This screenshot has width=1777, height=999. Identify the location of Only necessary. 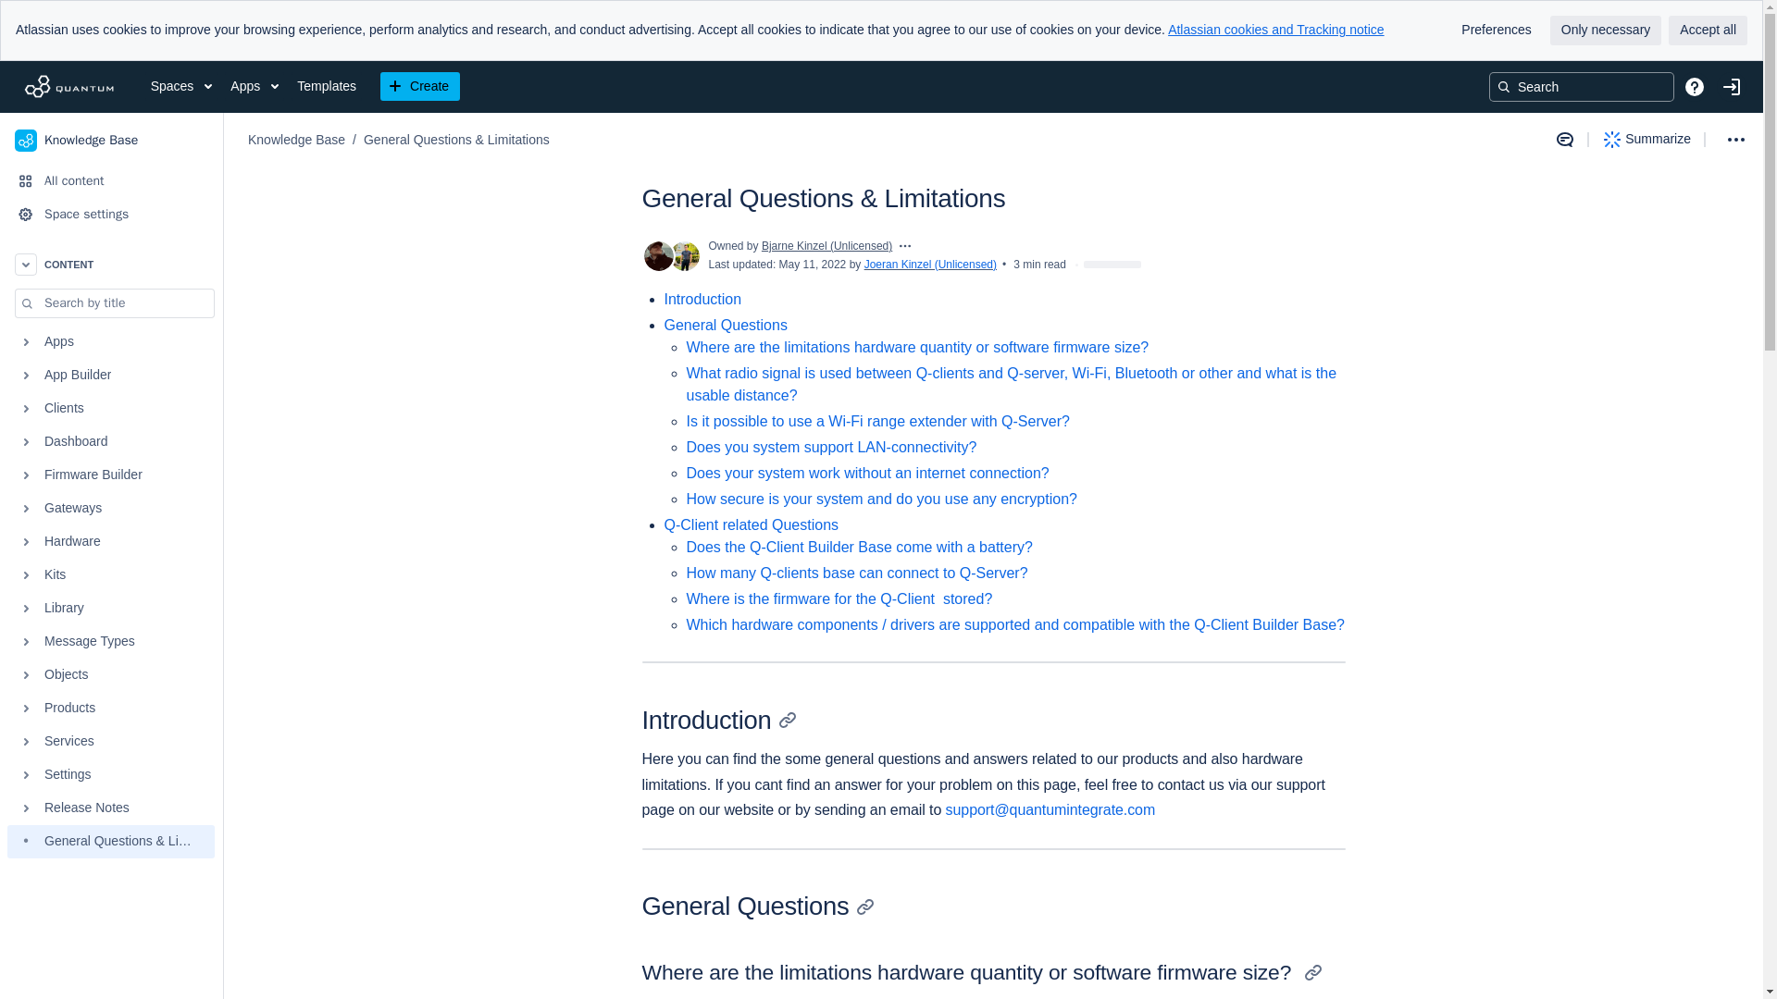
(1605, 30).